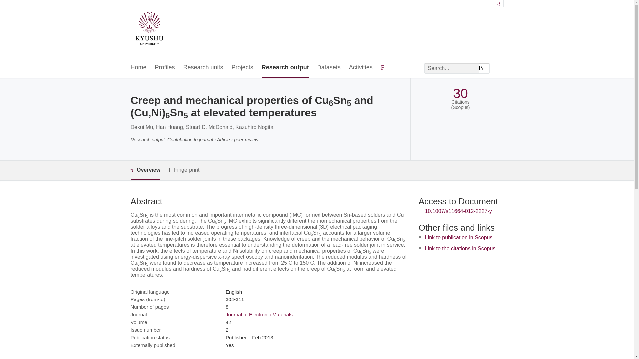 This screenshot has height=359, width=639. Describe the element at coordinates (285, 68) in the screenshot. I see `Research output` at that location.